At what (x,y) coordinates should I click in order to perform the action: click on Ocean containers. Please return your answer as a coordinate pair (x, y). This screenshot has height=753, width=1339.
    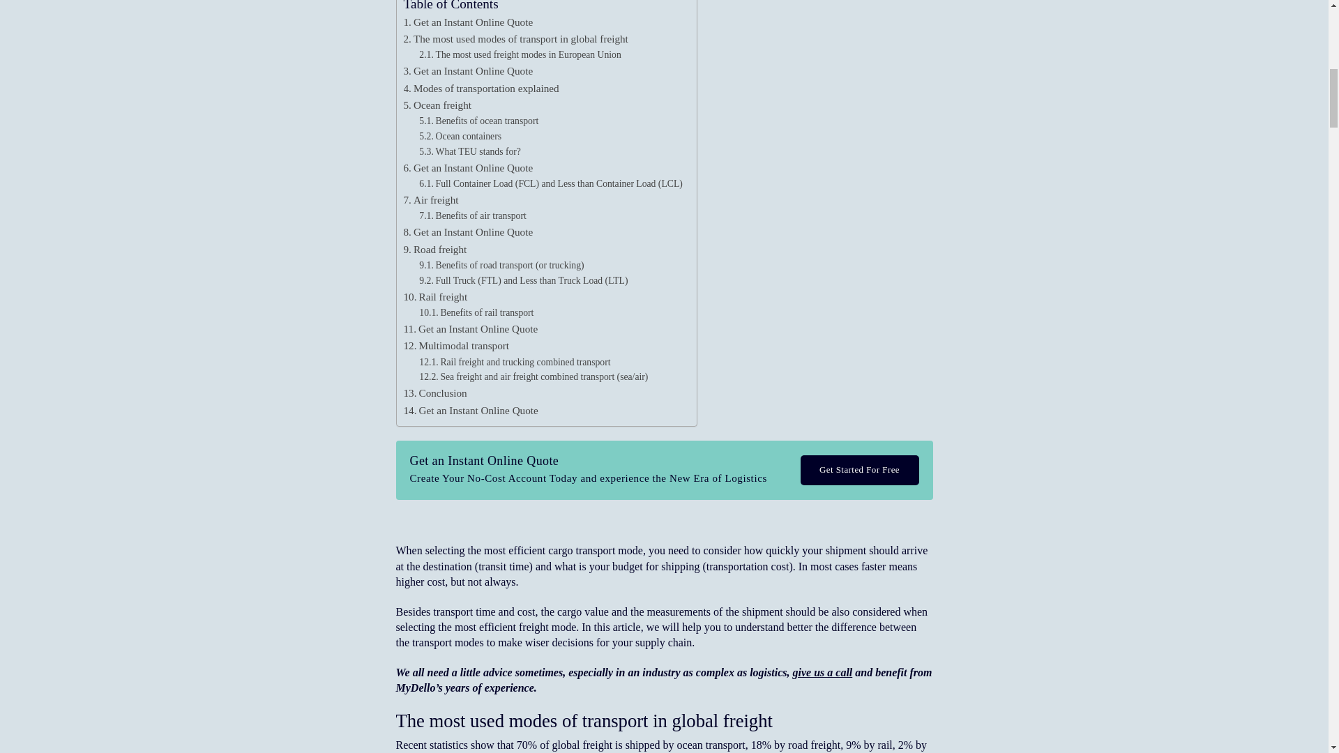
    Looking at the image, I should click on (460, 137).